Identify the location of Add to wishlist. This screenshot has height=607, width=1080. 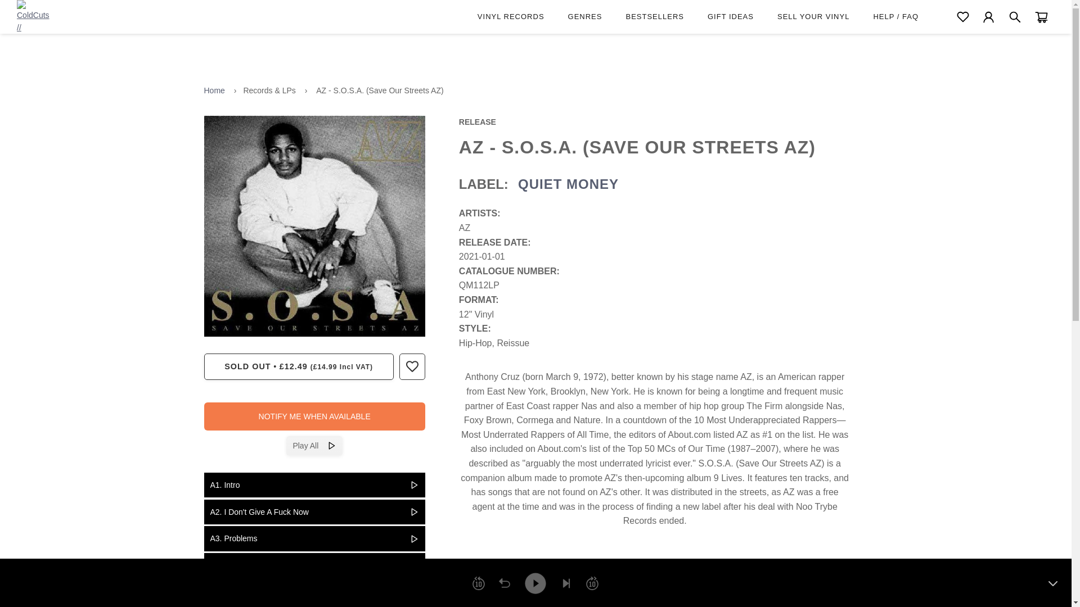
(412, 366).